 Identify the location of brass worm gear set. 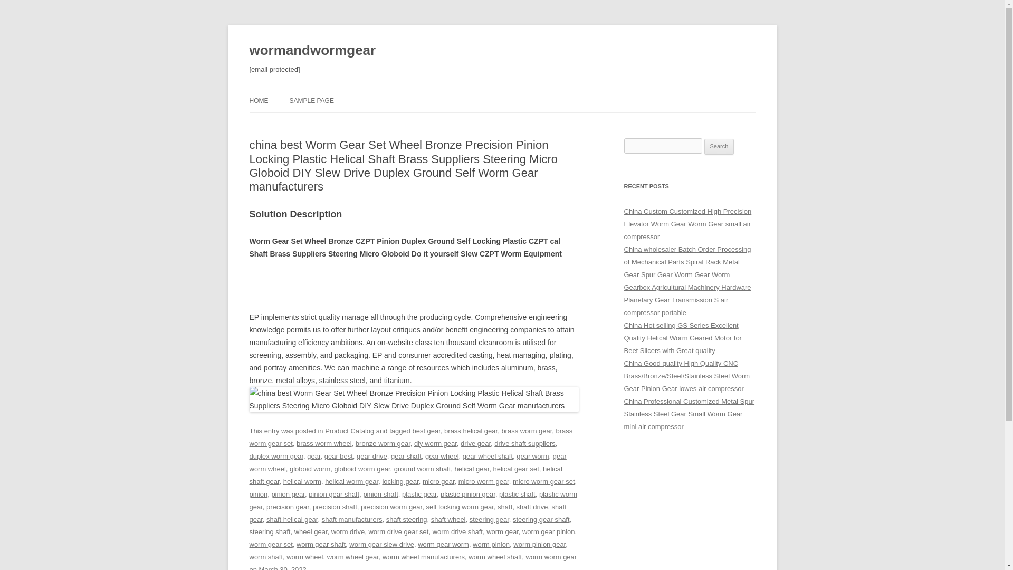
(410, 437).